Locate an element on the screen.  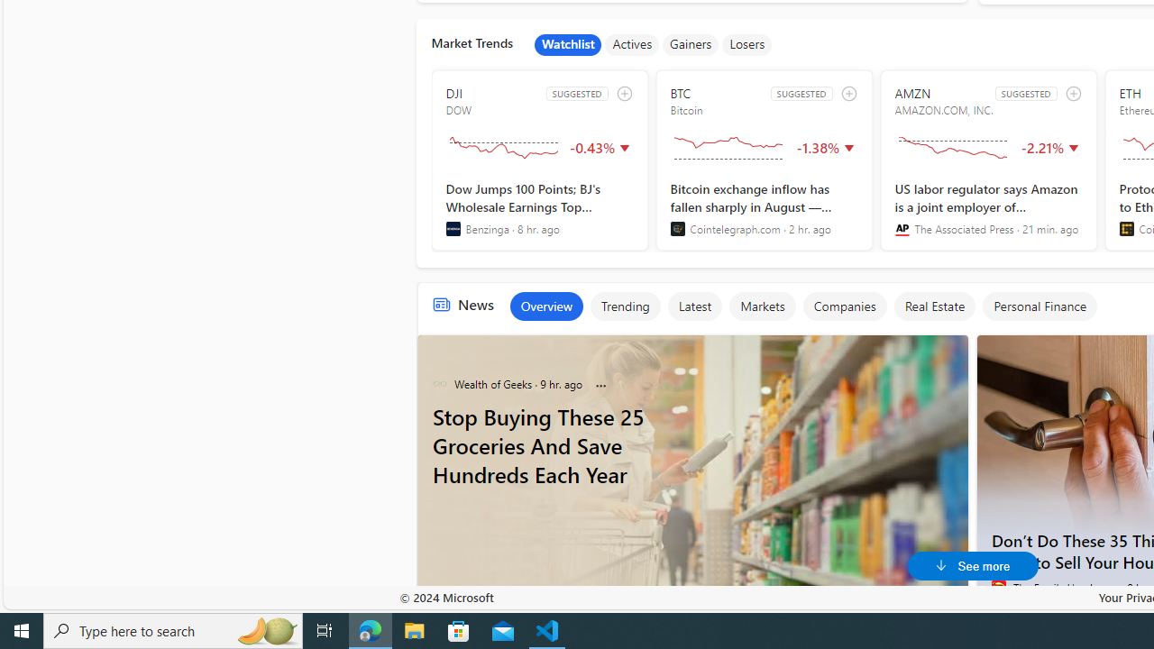
Gainers is located at coordinates (691, 45).